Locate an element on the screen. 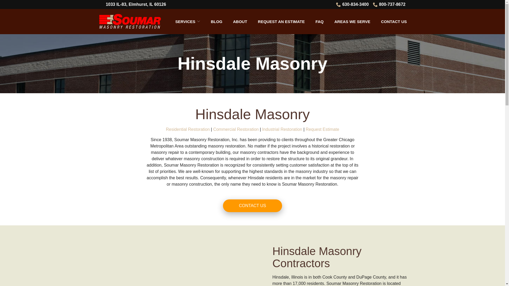 This screenshot has height=286, width=509. REQUEST AN ESTIMATE is located at coordinates (282, 21).